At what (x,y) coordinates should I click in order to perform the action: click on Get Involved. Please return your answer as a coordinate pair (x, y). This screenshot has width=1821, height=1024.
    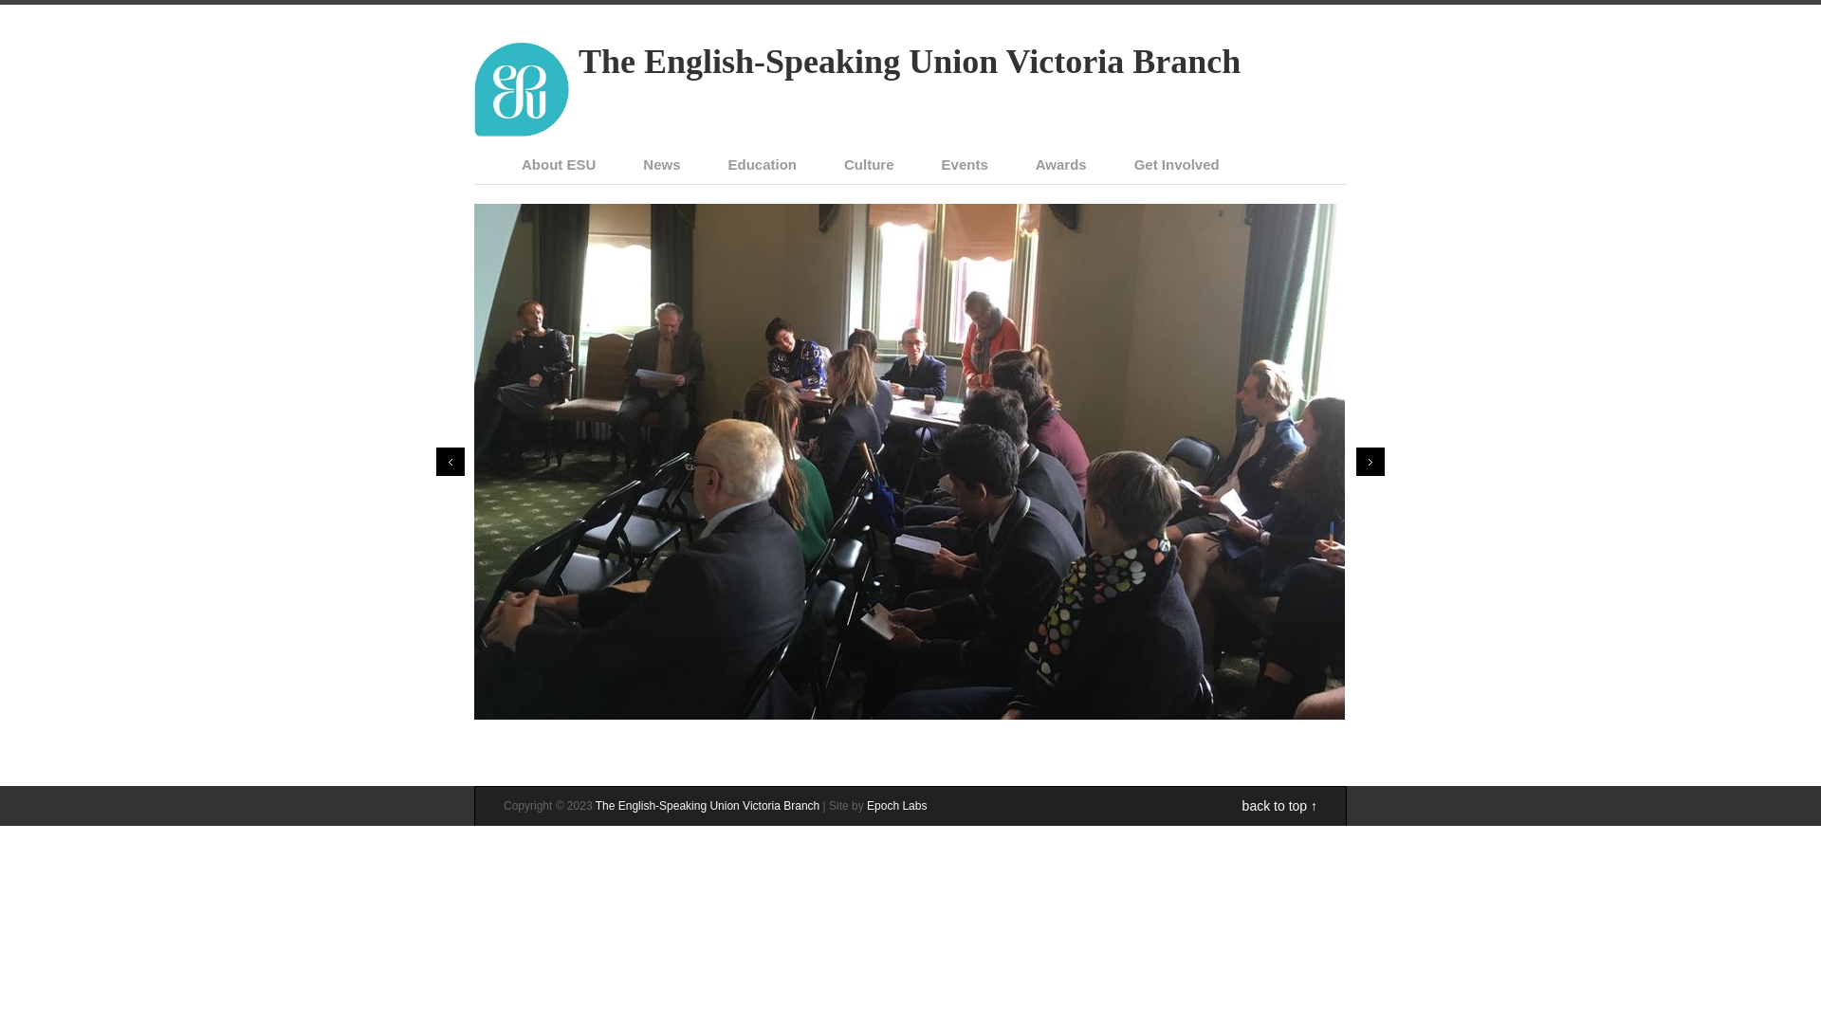
    Looking at the image, I should click on (1177, 165).